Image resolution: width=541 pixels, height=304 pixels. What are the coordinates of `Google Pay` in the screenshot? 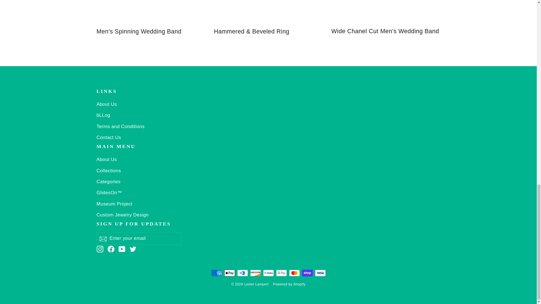 It's located at (281, 273).